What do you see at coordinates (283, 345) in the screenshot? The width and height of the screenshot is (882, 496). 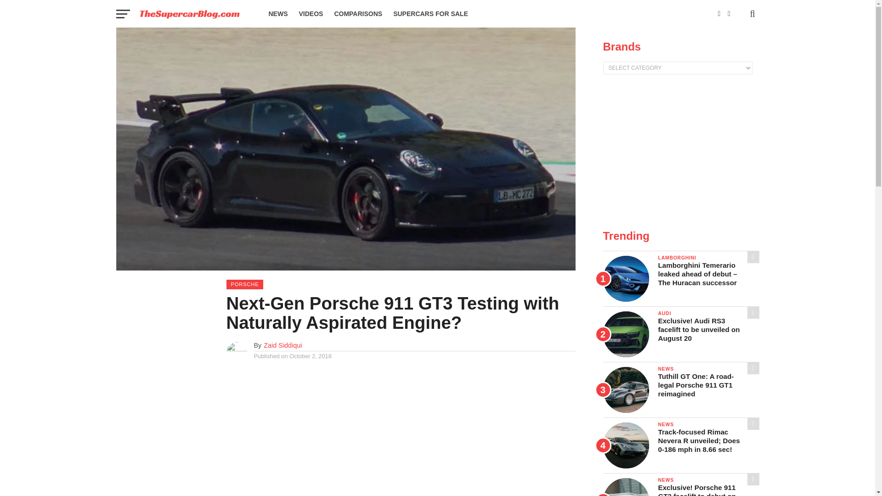 I see `Posts by Zaid Siddiqui` at bounding box center [283, 345].